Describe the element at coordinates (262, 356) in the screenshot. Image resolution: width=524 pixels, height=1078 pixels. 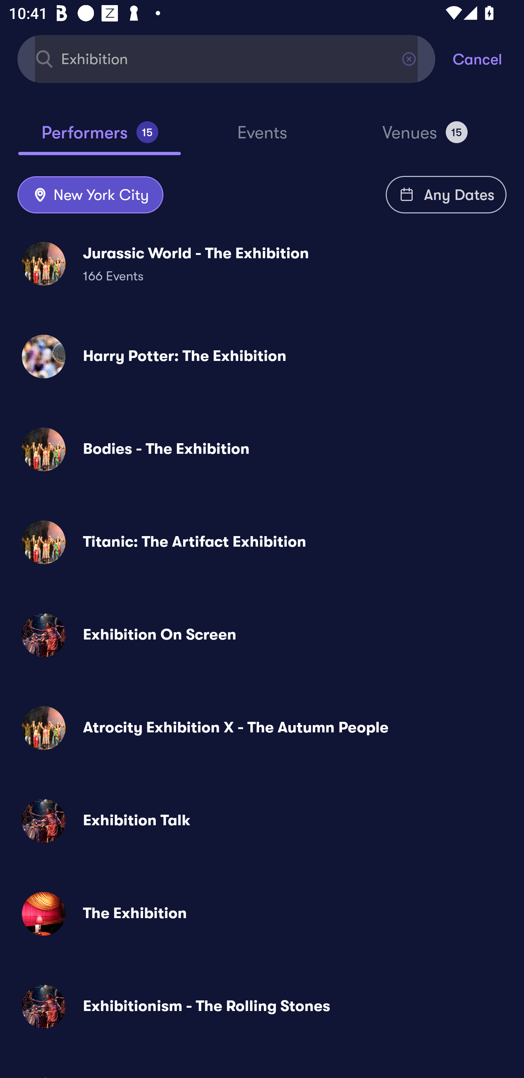
I see `Harry Potter: The Exhibition` at that location.